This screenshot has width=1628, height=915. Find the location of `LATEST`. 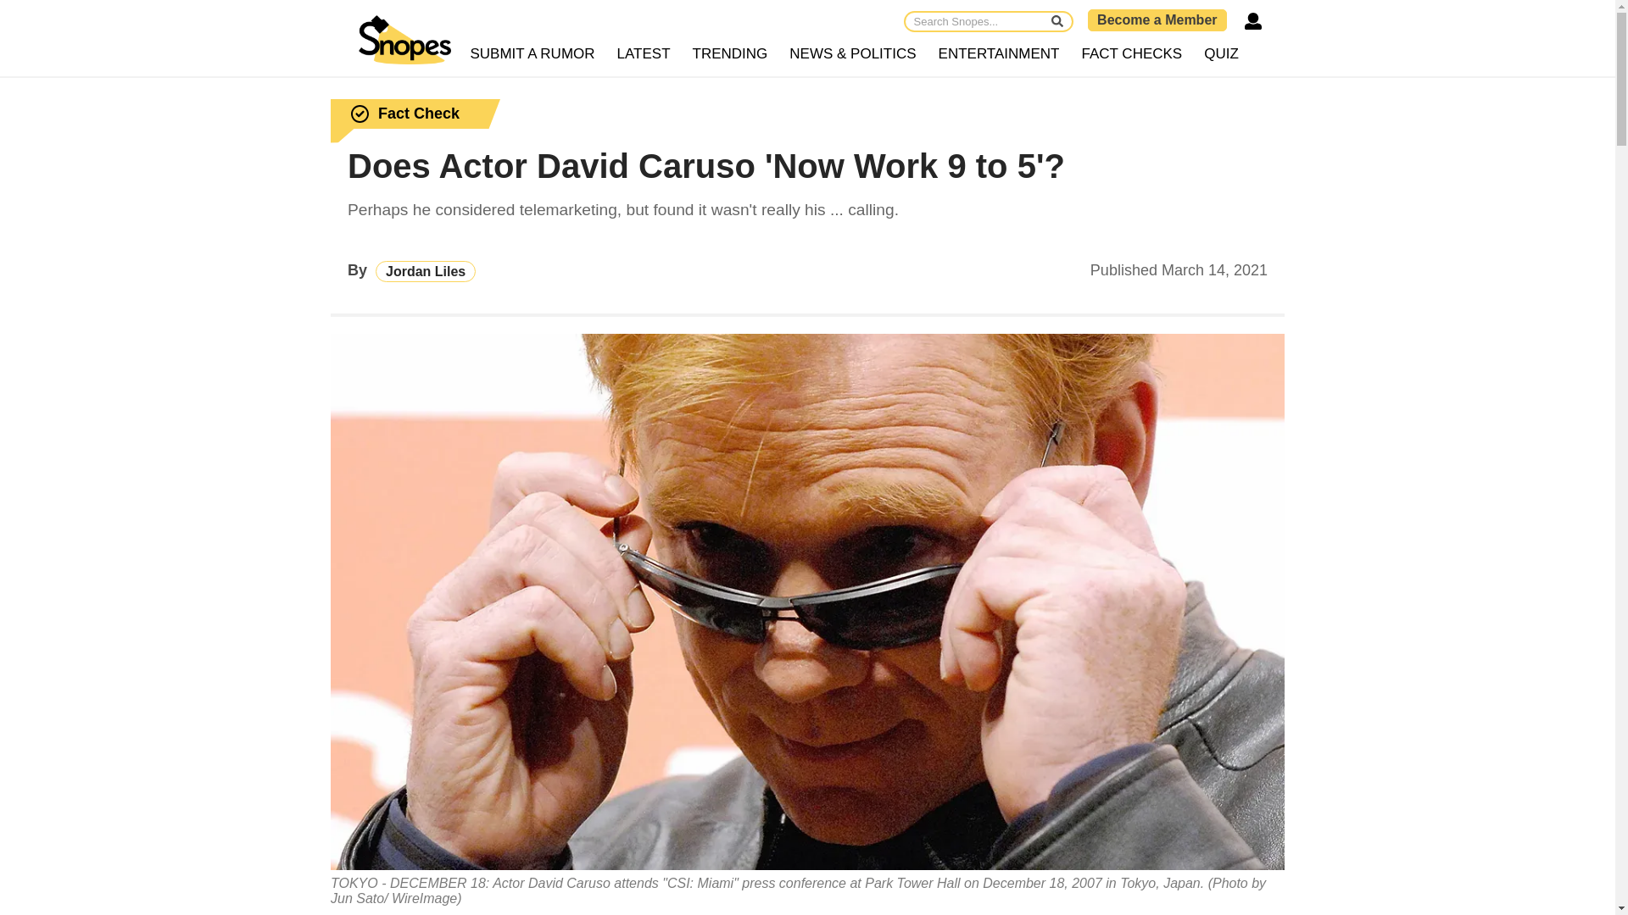

LATEST is located at coordinates (644, 54).